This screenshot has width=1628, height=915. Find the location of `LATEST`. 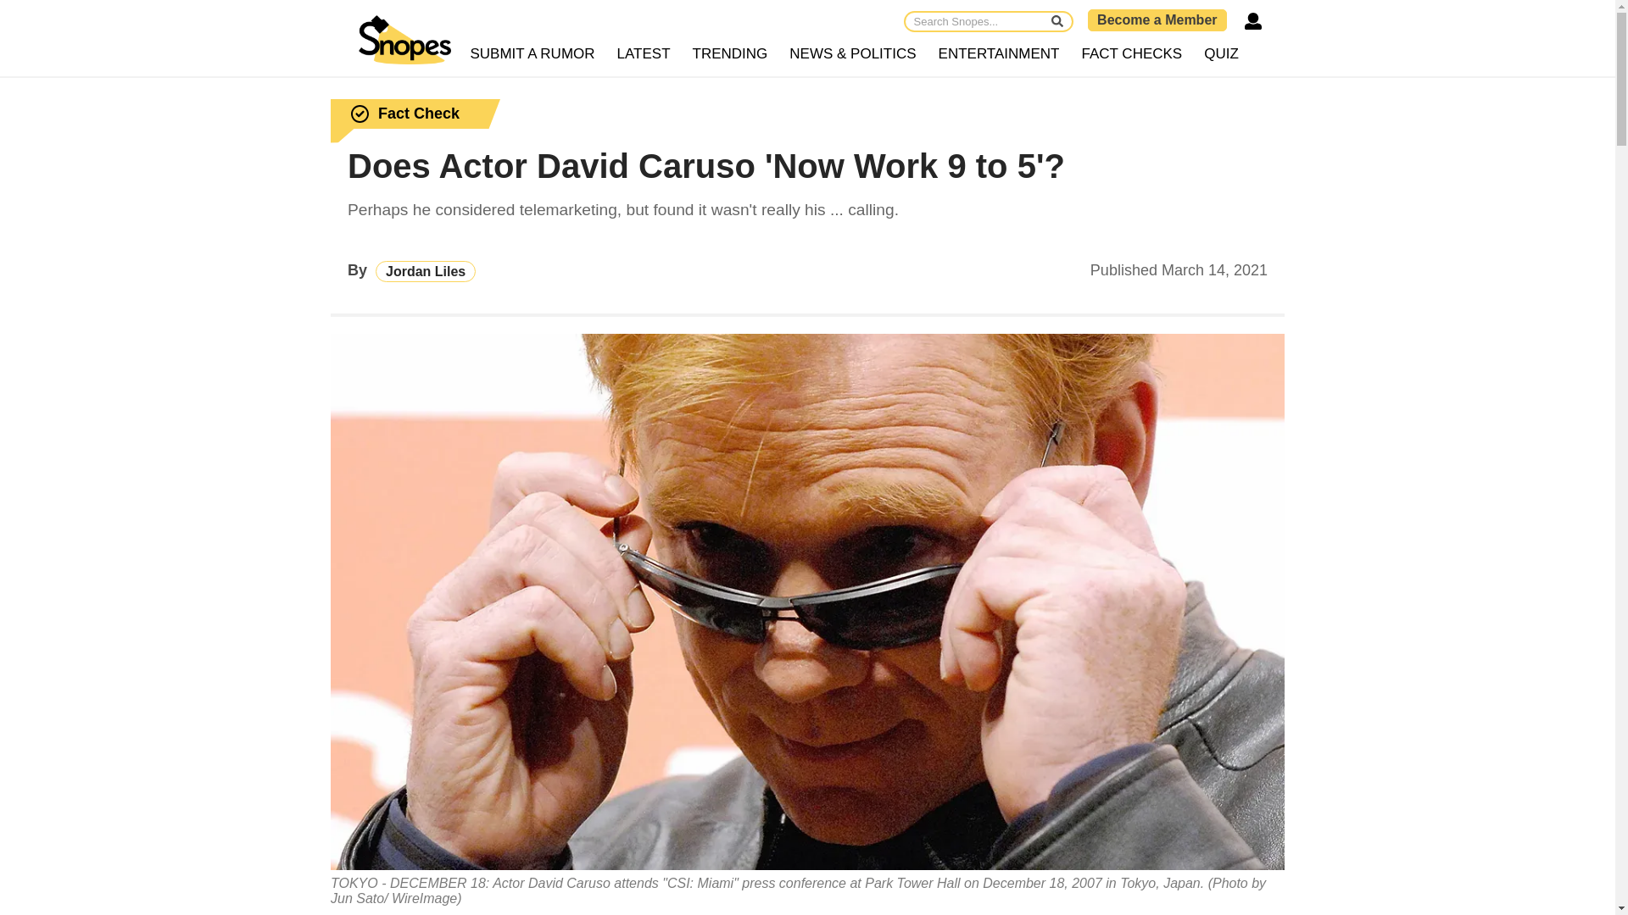

LATEST is located at coordinates (644, 54).